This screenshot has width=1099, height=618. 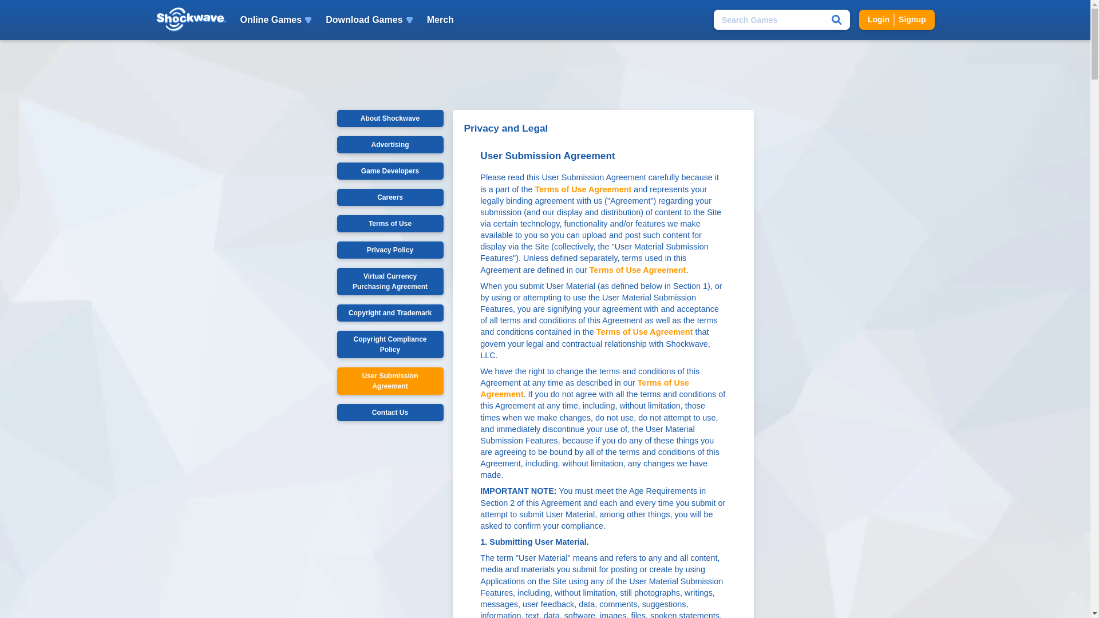 I want to click on Terms of Use Agreement, so click(x=389, y=312).